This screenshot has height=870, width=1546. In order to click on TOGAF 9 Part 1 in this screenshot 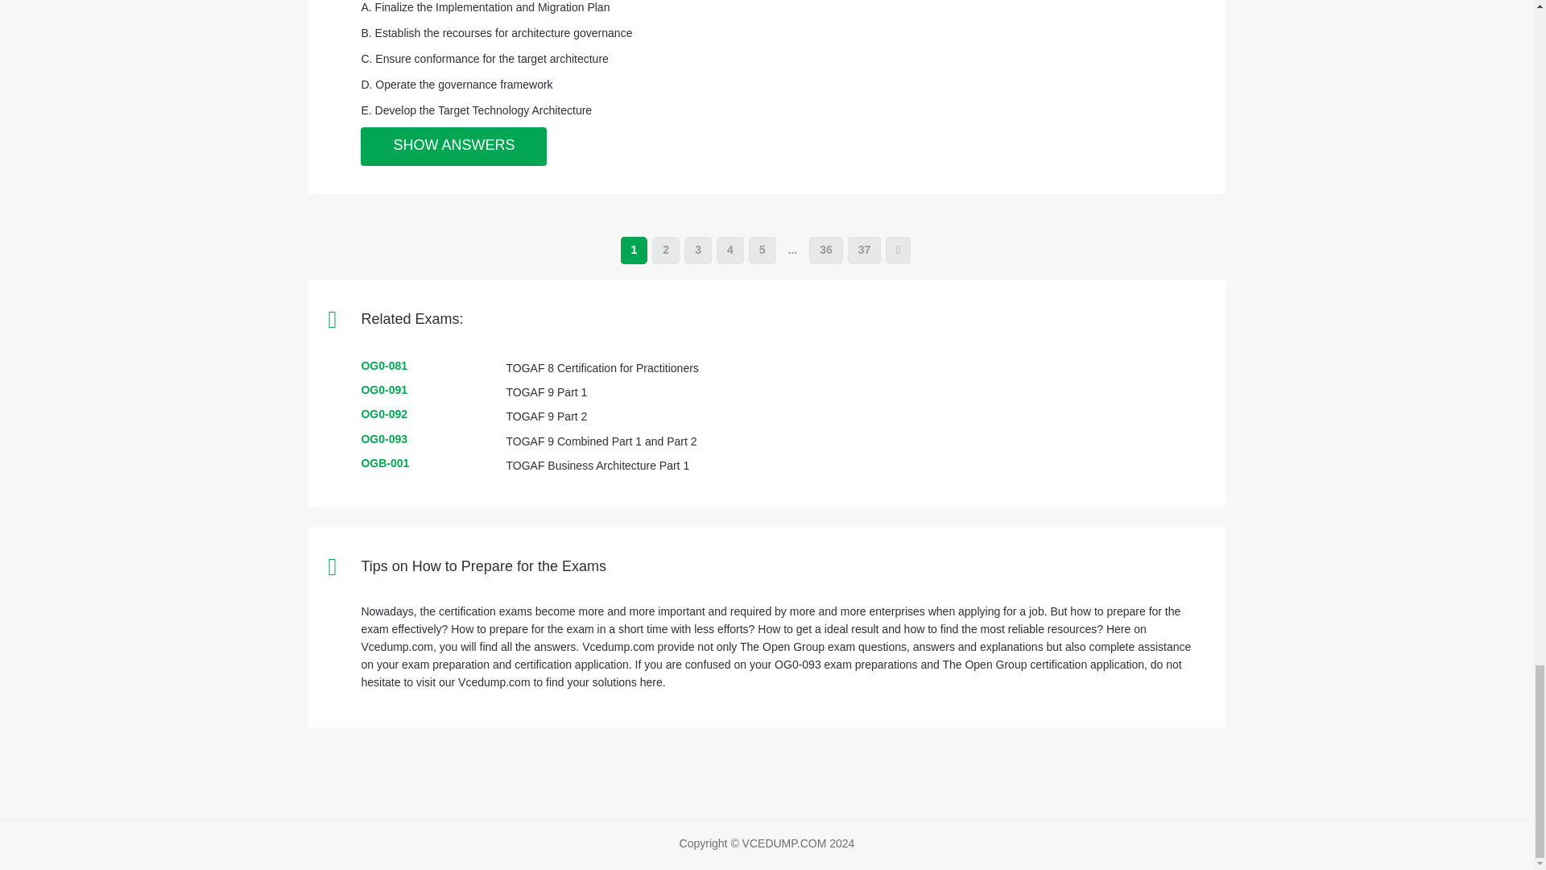, I will do `click(546, 391)`.